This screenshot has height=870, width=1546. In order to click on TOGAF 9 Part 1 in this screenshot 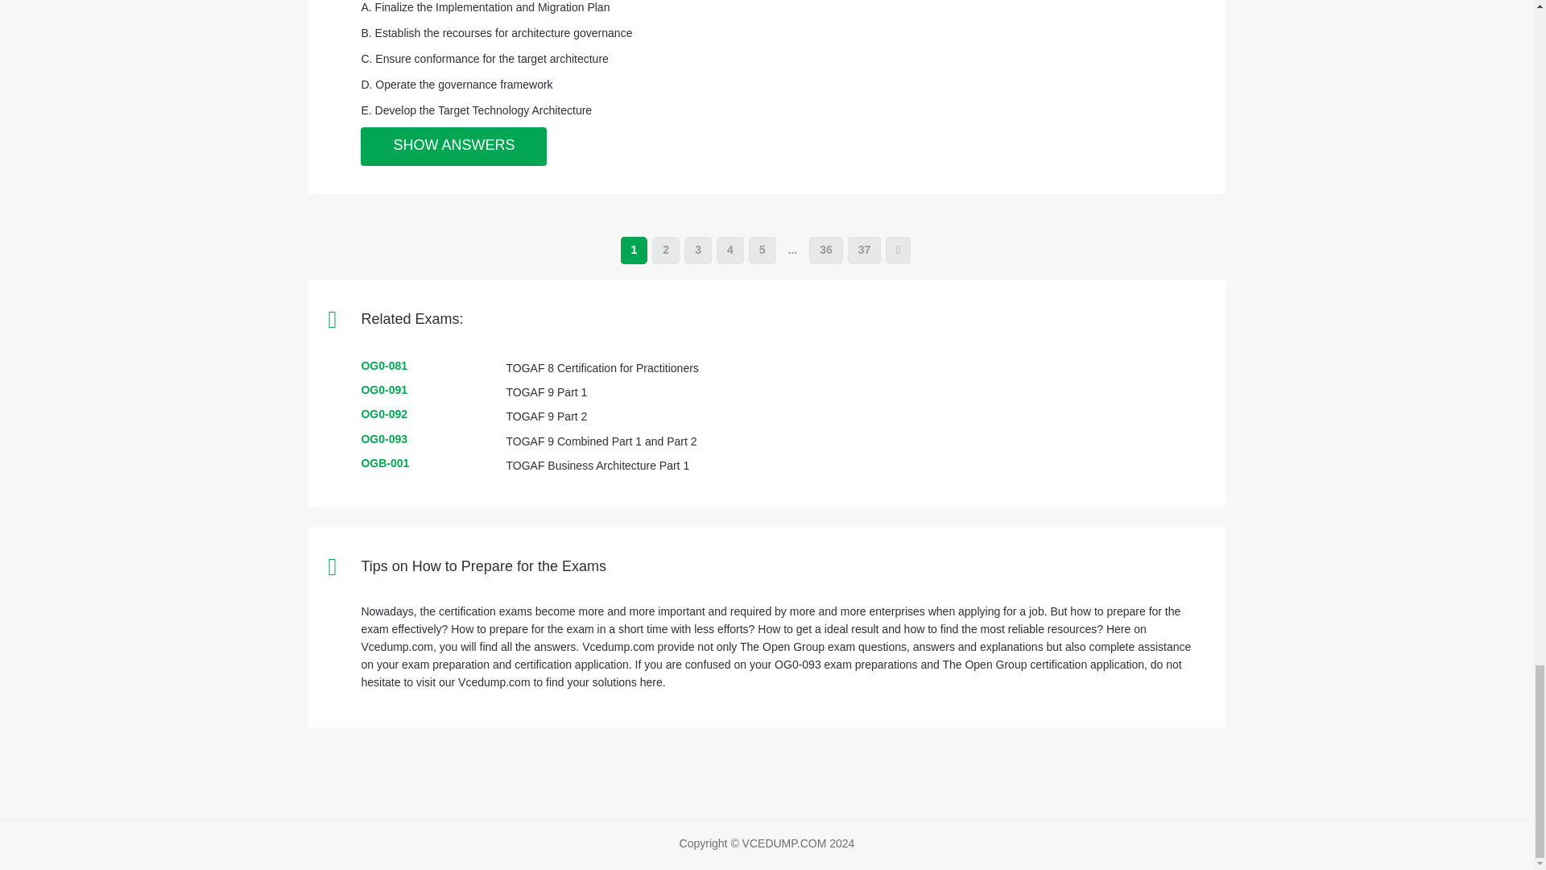, I will do `click(546, 391)`.